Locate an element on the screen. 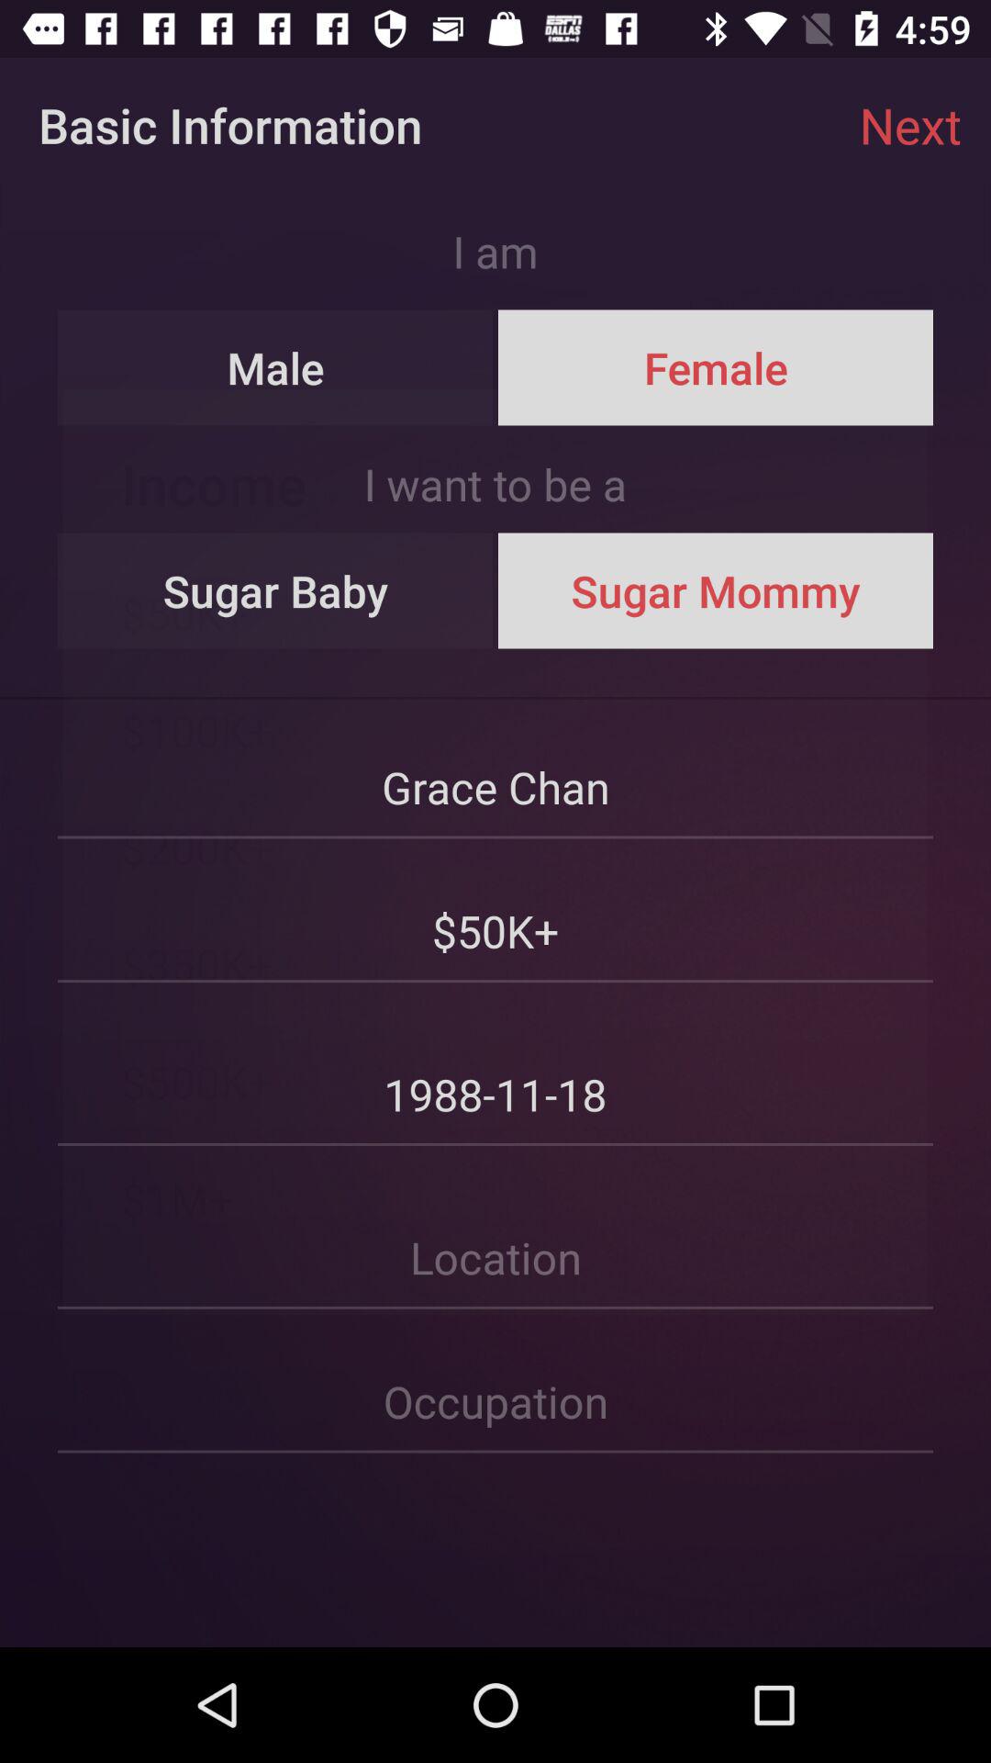  jump to male item is located at coordinates (275, 367).